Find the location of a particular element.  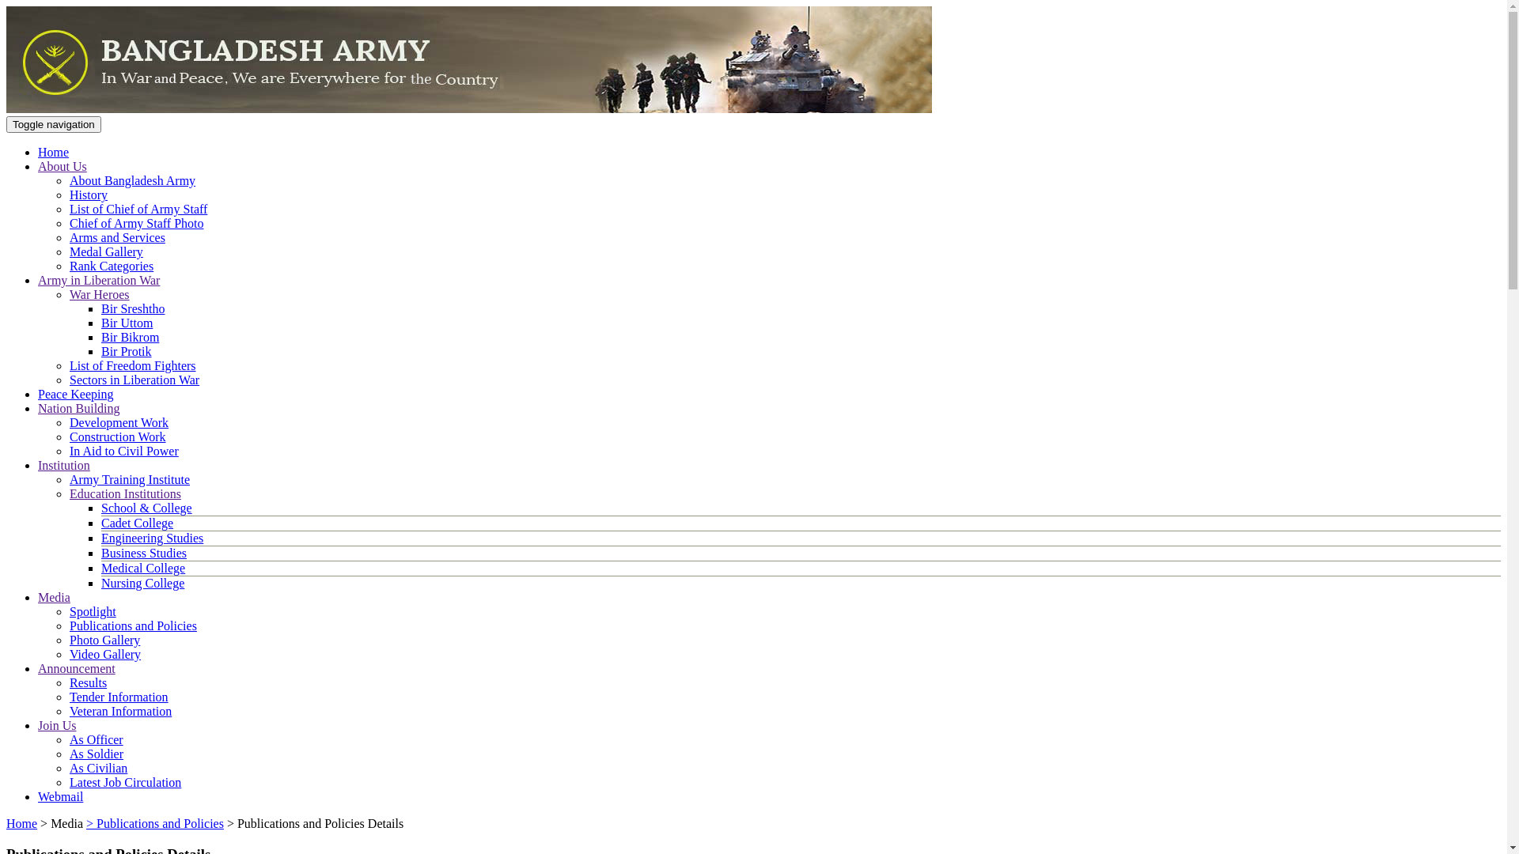

List of Freedom Fighters is located at coordinates (133, 365).